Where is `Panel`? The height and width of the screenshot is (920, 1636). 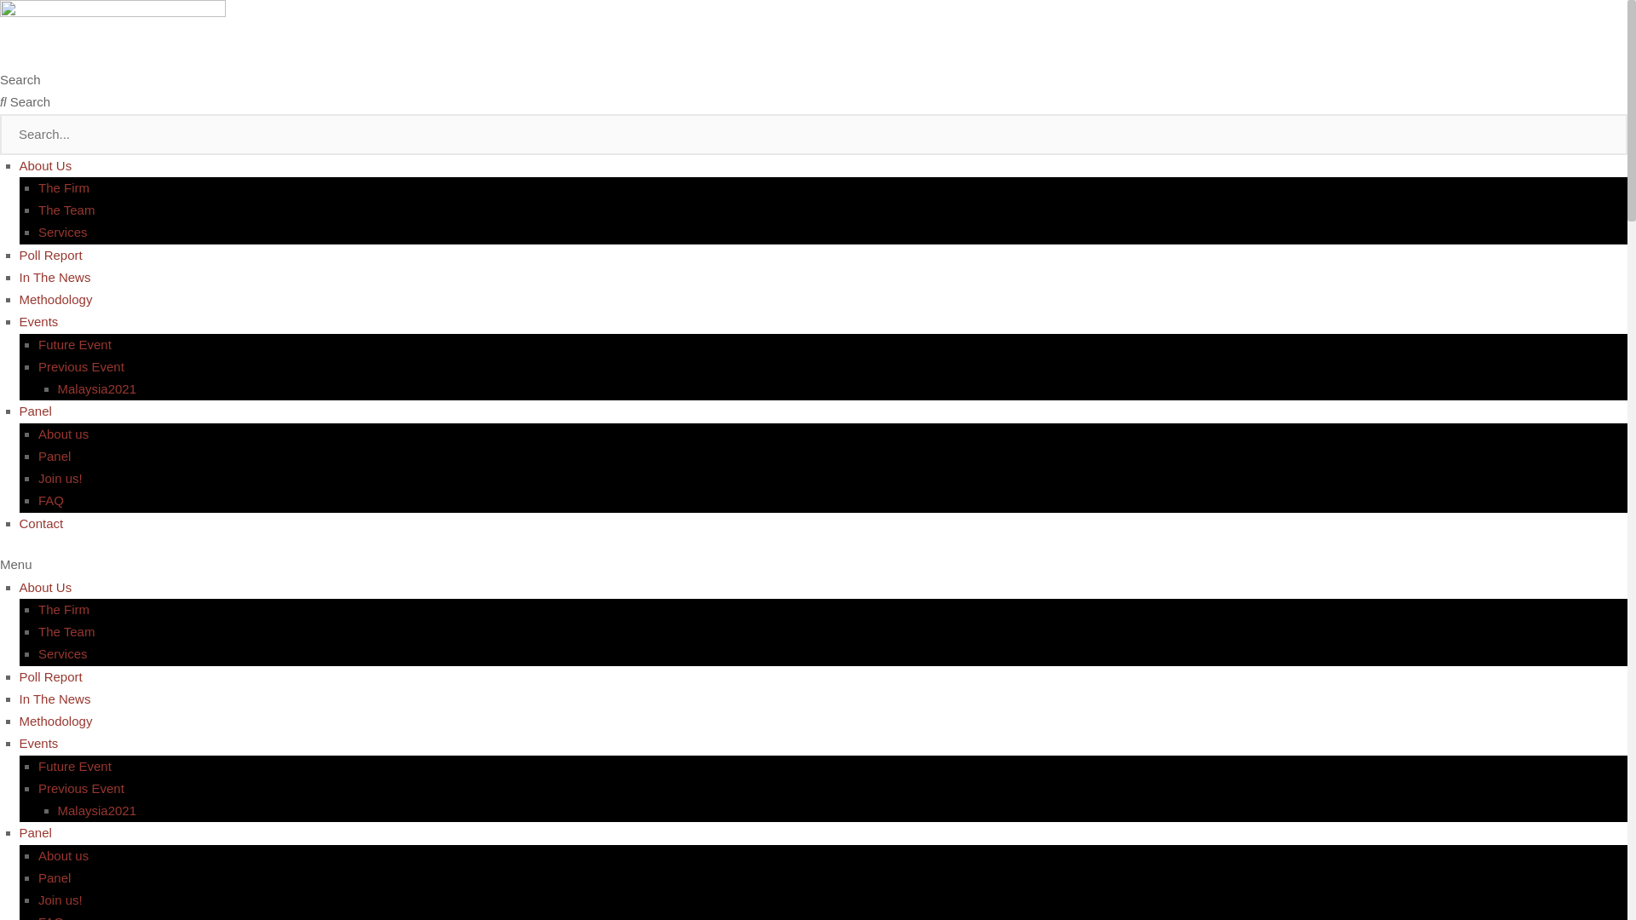 Panel is located at coordinates (54, 457).